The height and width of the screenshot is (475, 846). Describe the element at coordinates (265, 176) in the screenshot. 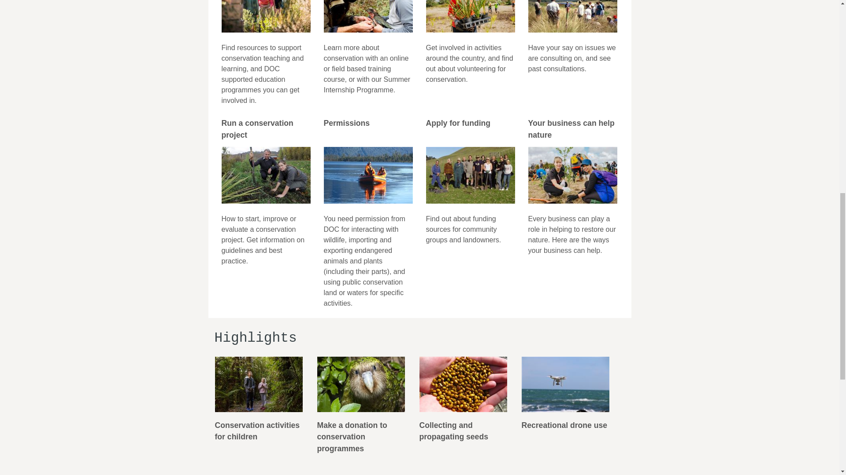

I see `Run a conservation project` at that location.